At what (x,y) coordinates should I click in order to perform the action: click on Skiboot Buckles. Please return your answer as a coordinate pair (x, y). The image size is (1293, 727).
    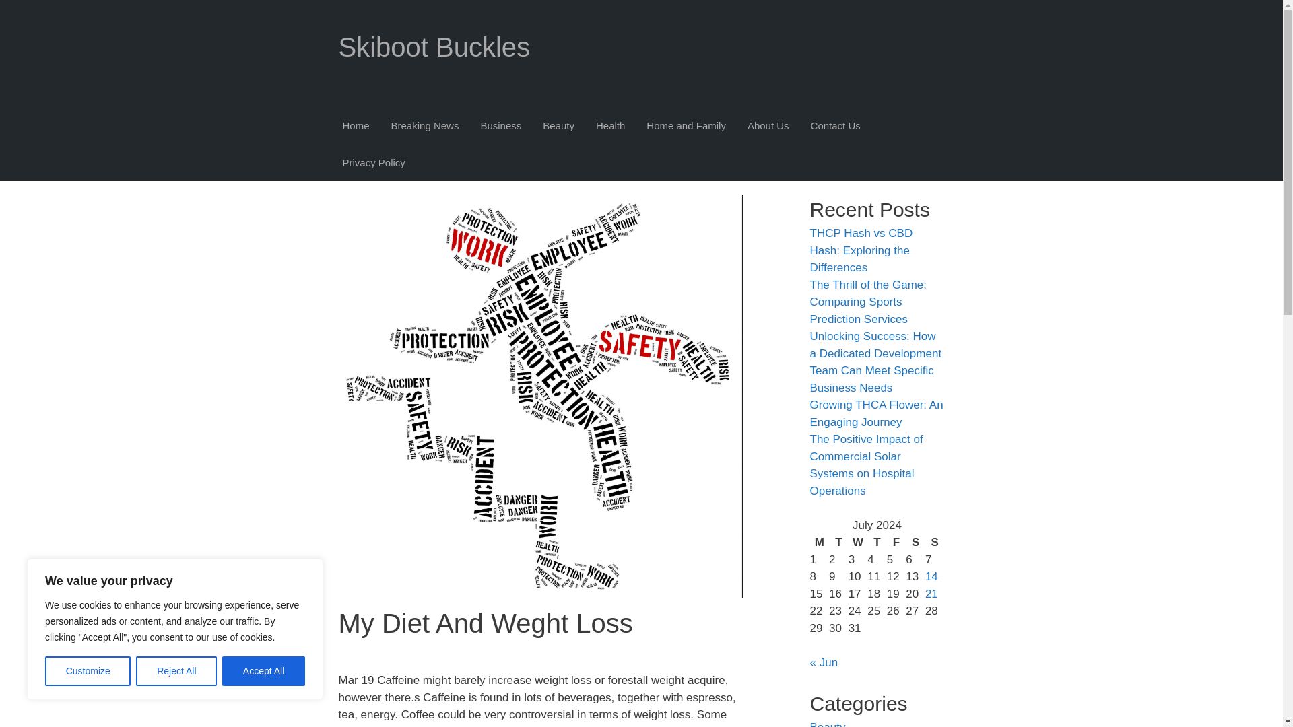
    Looking at the image, I should click on (434, 46).